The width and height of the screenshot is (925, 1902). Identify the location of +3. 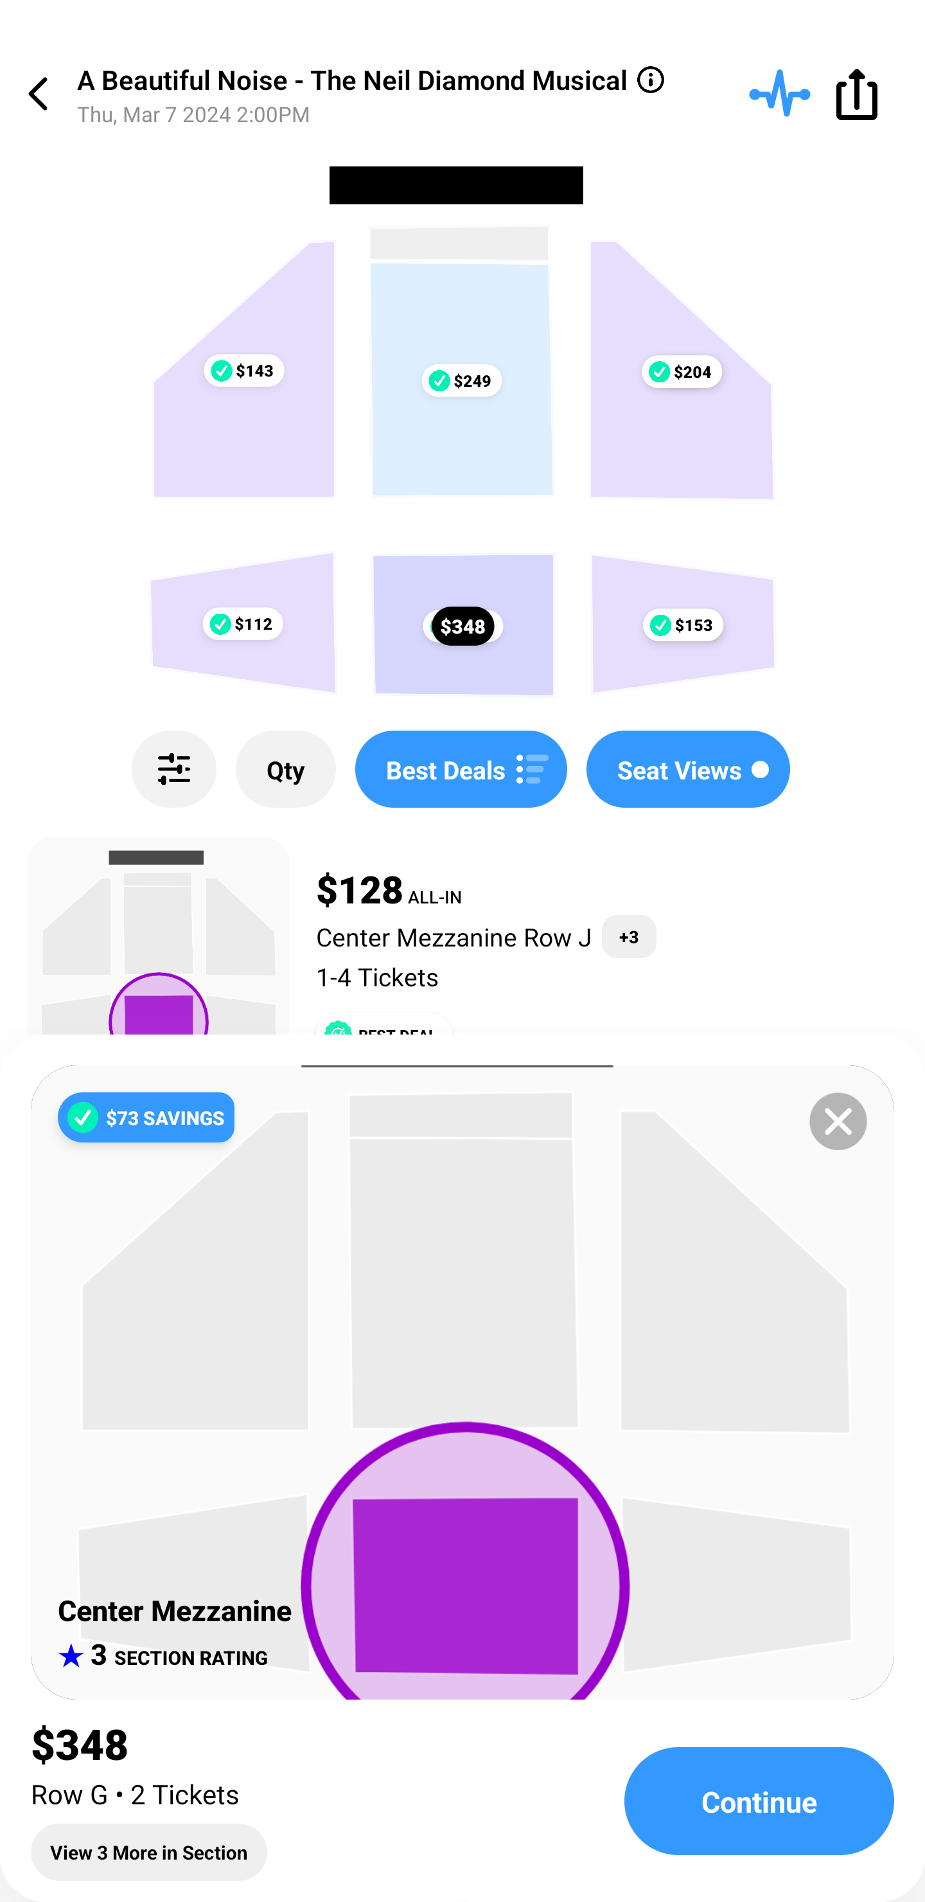
(630, 936).